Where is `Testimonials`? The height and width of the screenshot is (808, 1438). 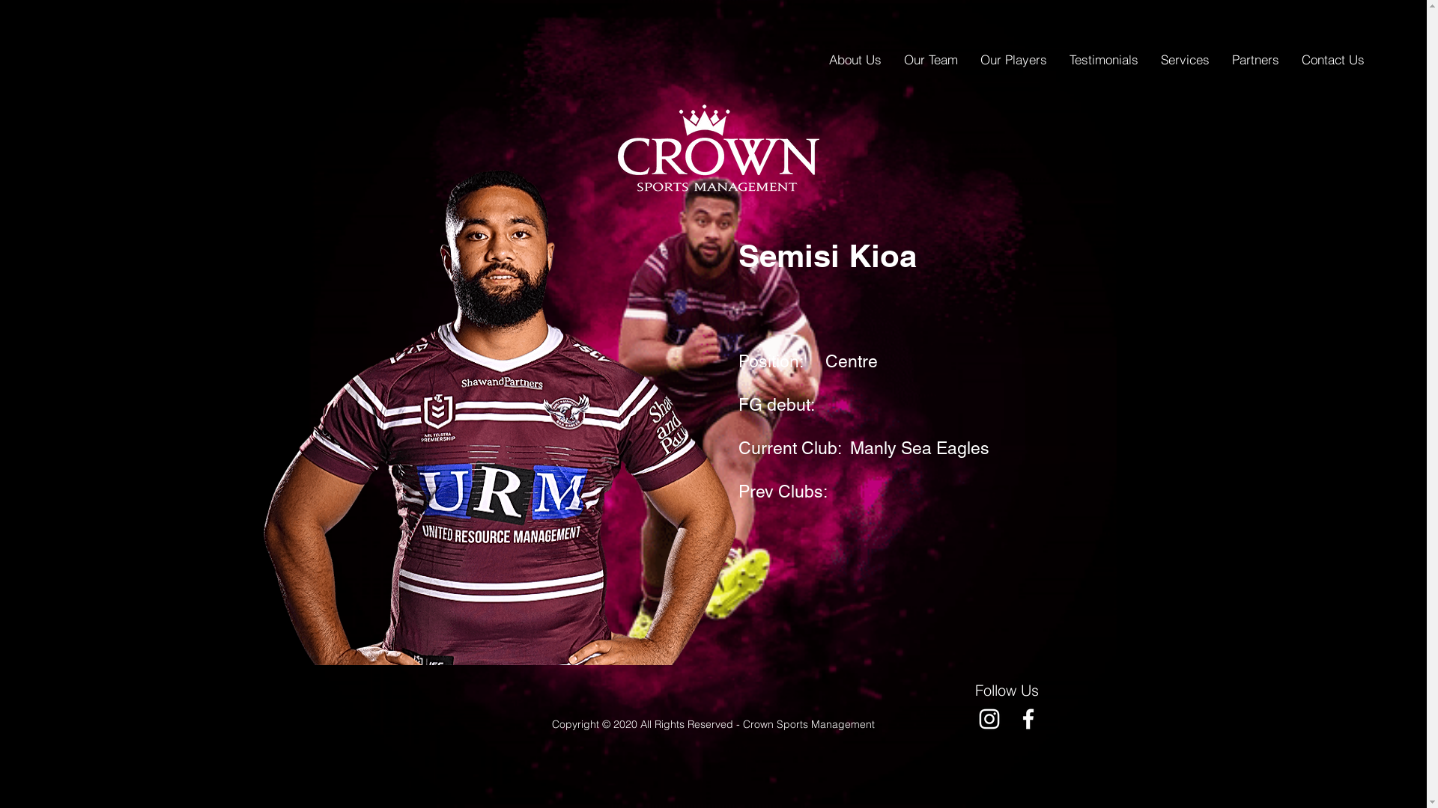 Testimonials is located at coordinates (1104, 60).